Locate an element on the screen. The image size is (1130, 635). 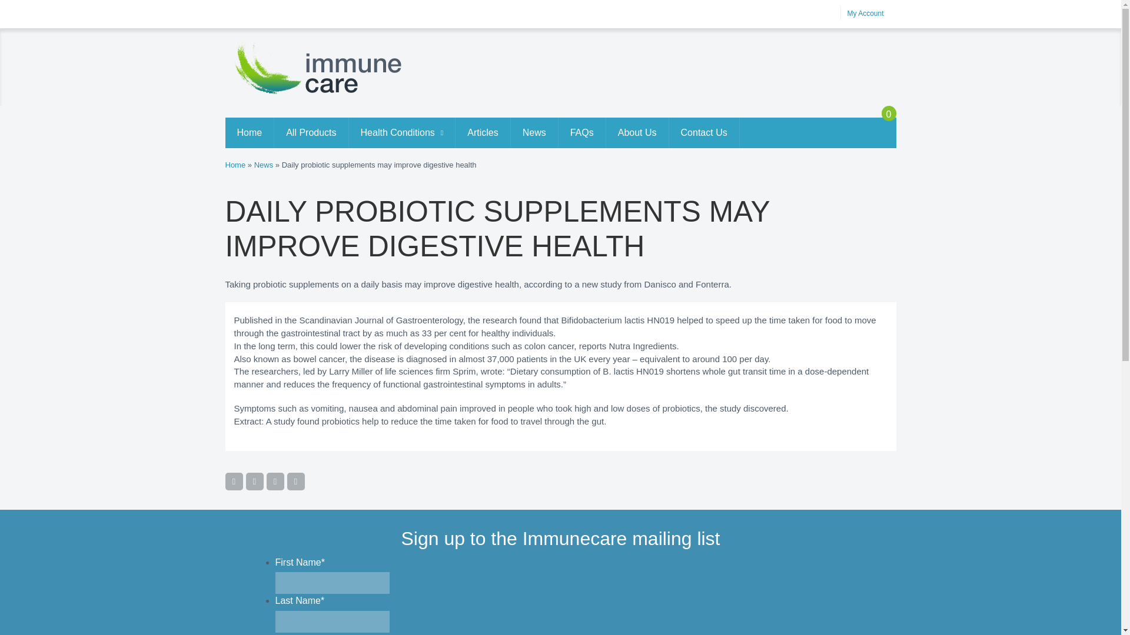
My Account is located at coordinates (865, 14).